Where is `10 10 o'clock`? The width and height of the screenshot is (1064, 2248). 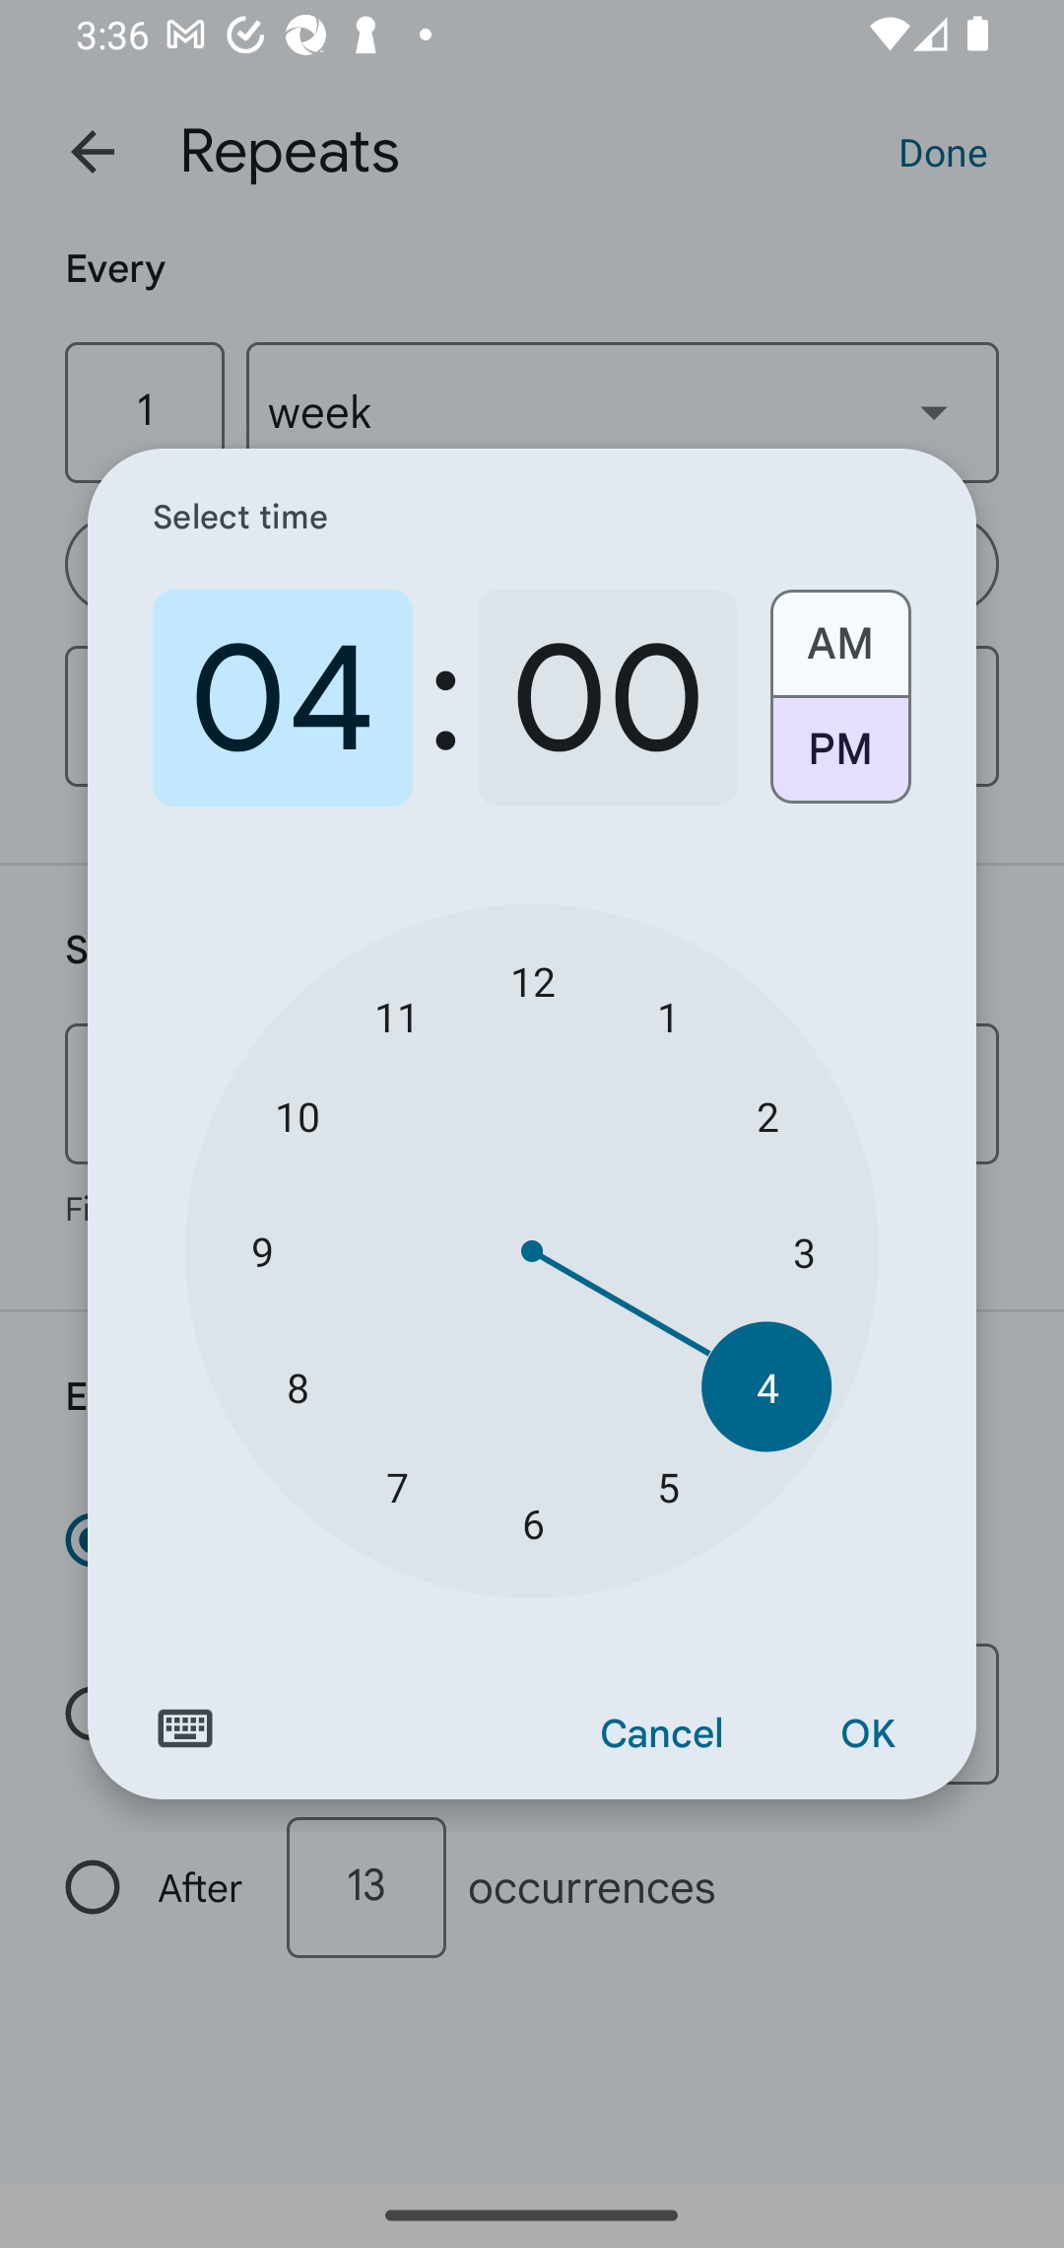
10 10 o'clock is located at coordinates (298, 1116).